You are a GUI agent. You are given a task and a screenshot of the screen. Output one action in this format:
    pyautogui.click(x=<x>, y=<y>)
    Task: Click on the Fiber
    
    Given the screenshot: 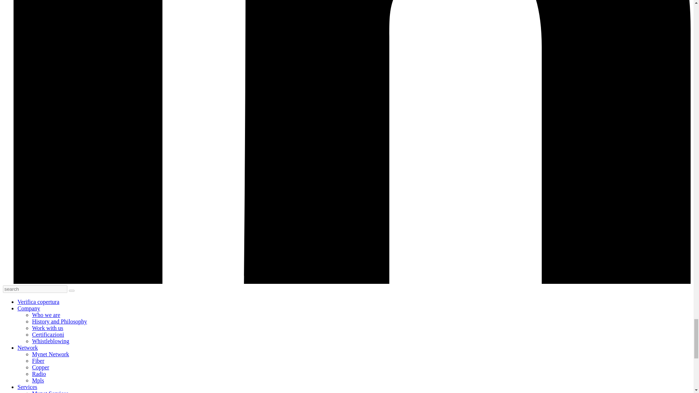 What is the action you would take?
    pyautogui.click(x=38, y=361)
    